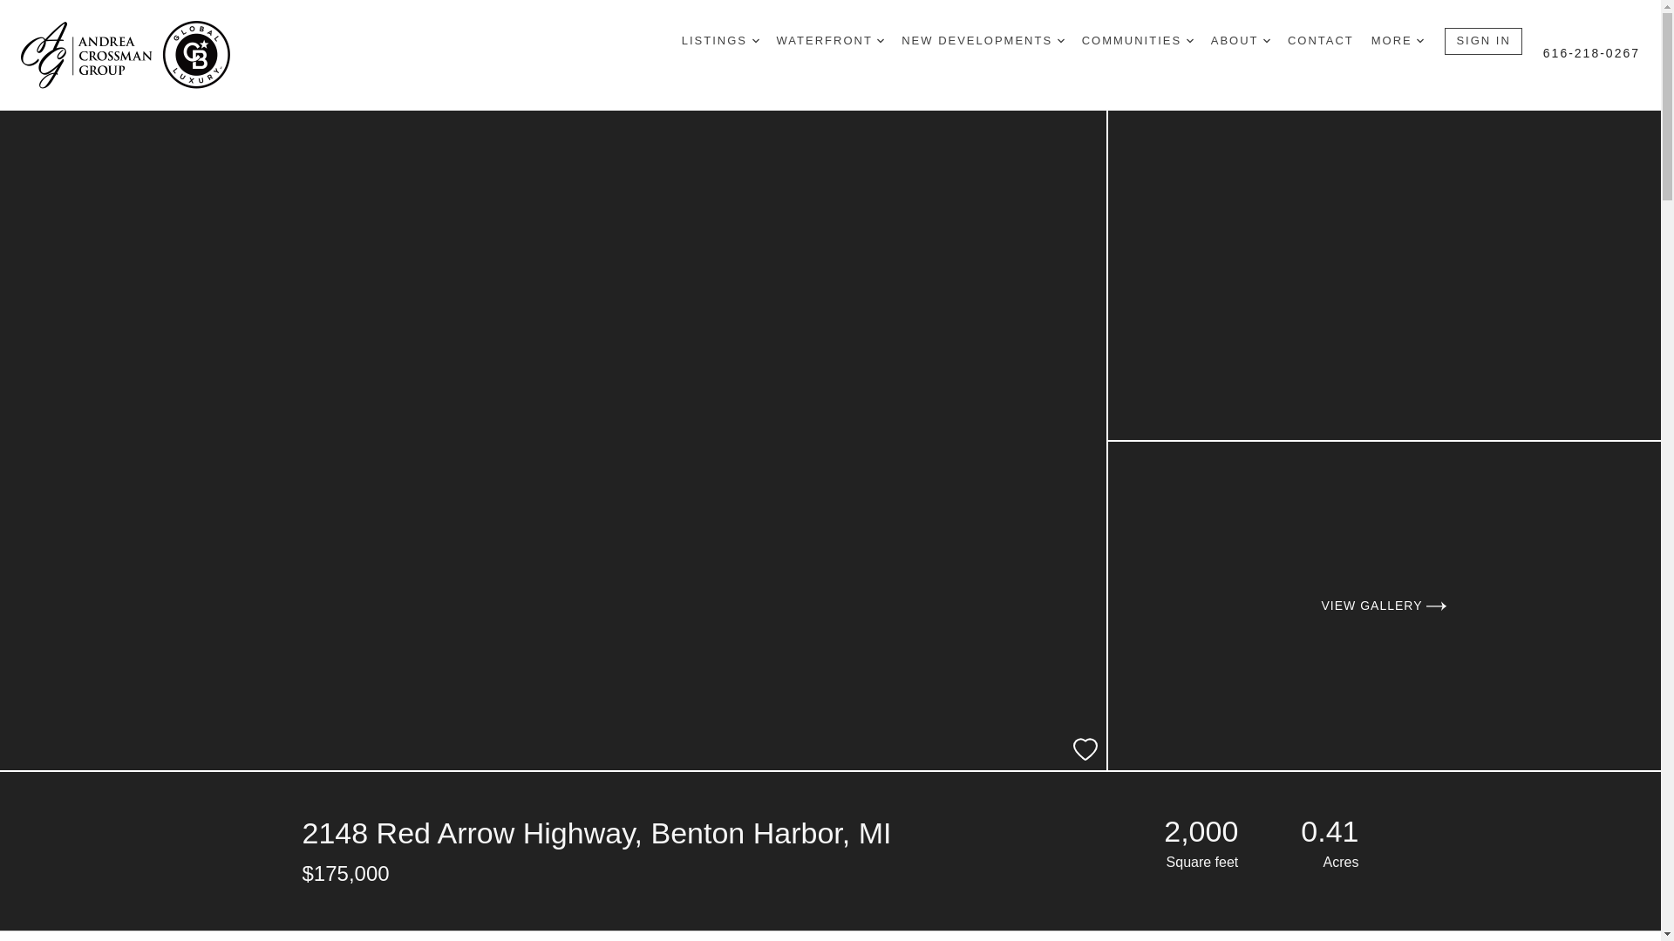  I want to click on CONTACT, so click(1320, 41).